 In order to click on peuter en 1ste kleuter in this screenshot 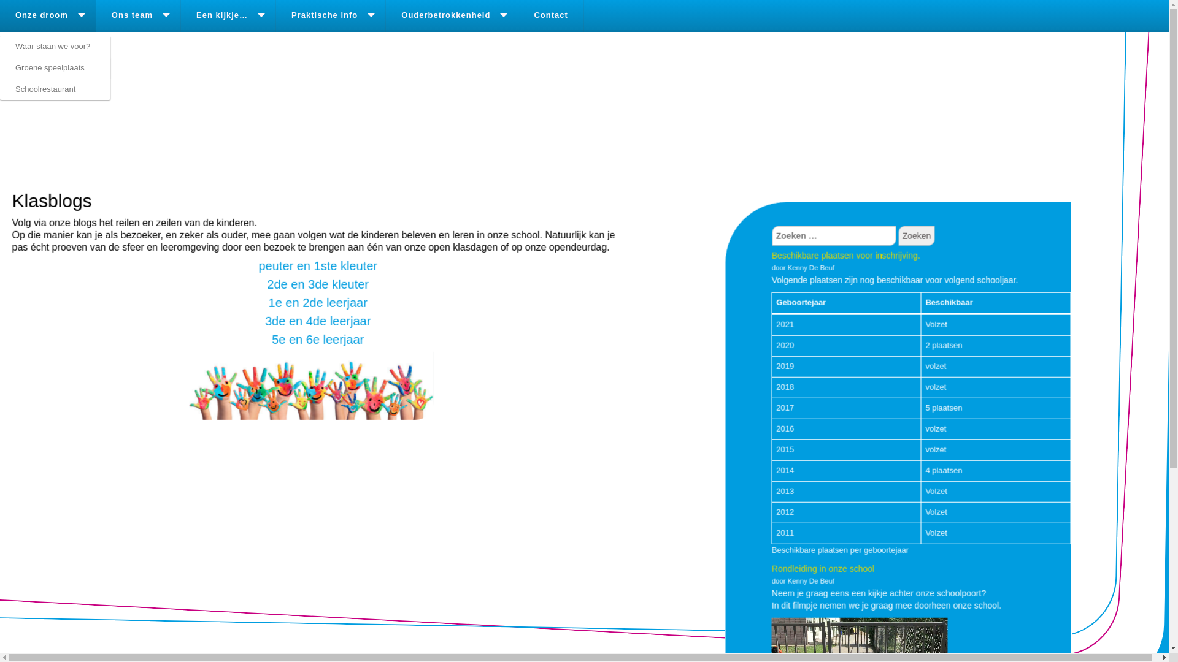, I will do `click(318, 265)`.